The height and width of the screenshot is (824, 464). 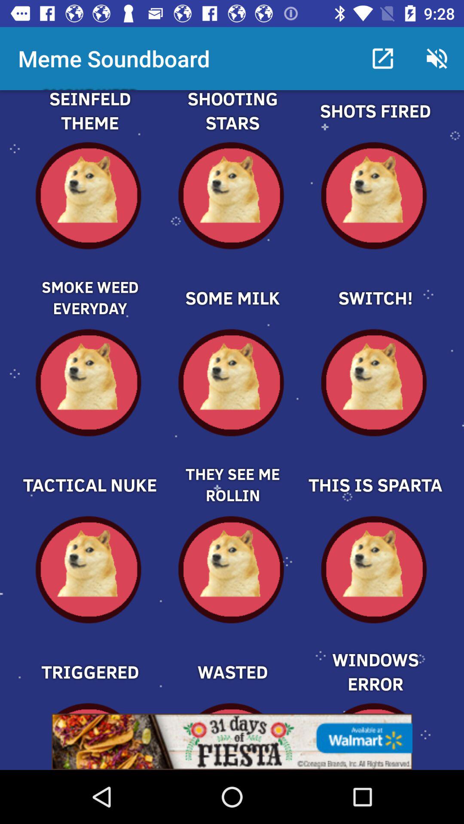 What do you see at coordinates (89, 121) in the screenshot?
I see `select seinfeld theme` at bounding box center [89, 121].